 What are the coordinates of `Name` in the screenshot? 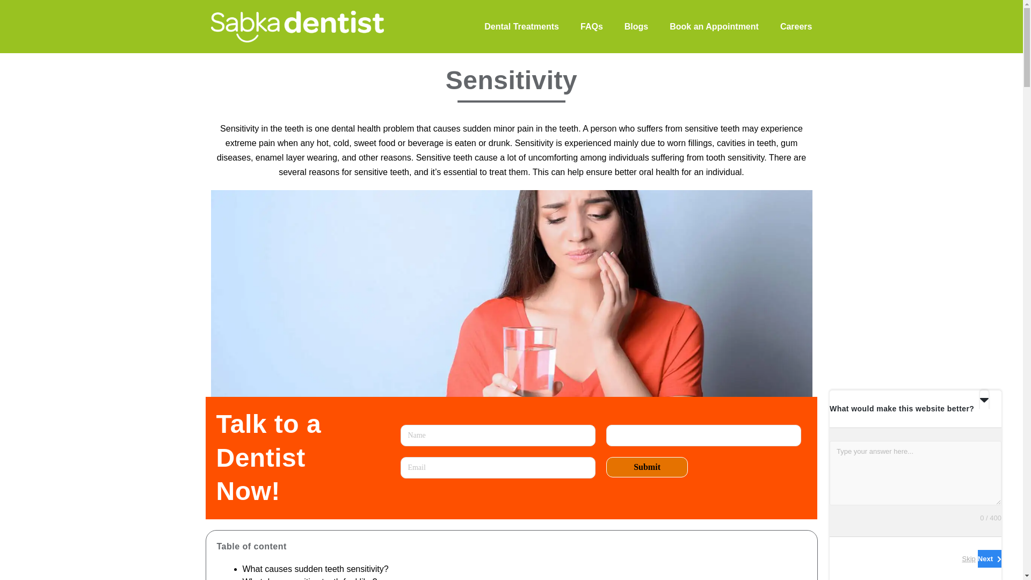 It's located at (498, 435).